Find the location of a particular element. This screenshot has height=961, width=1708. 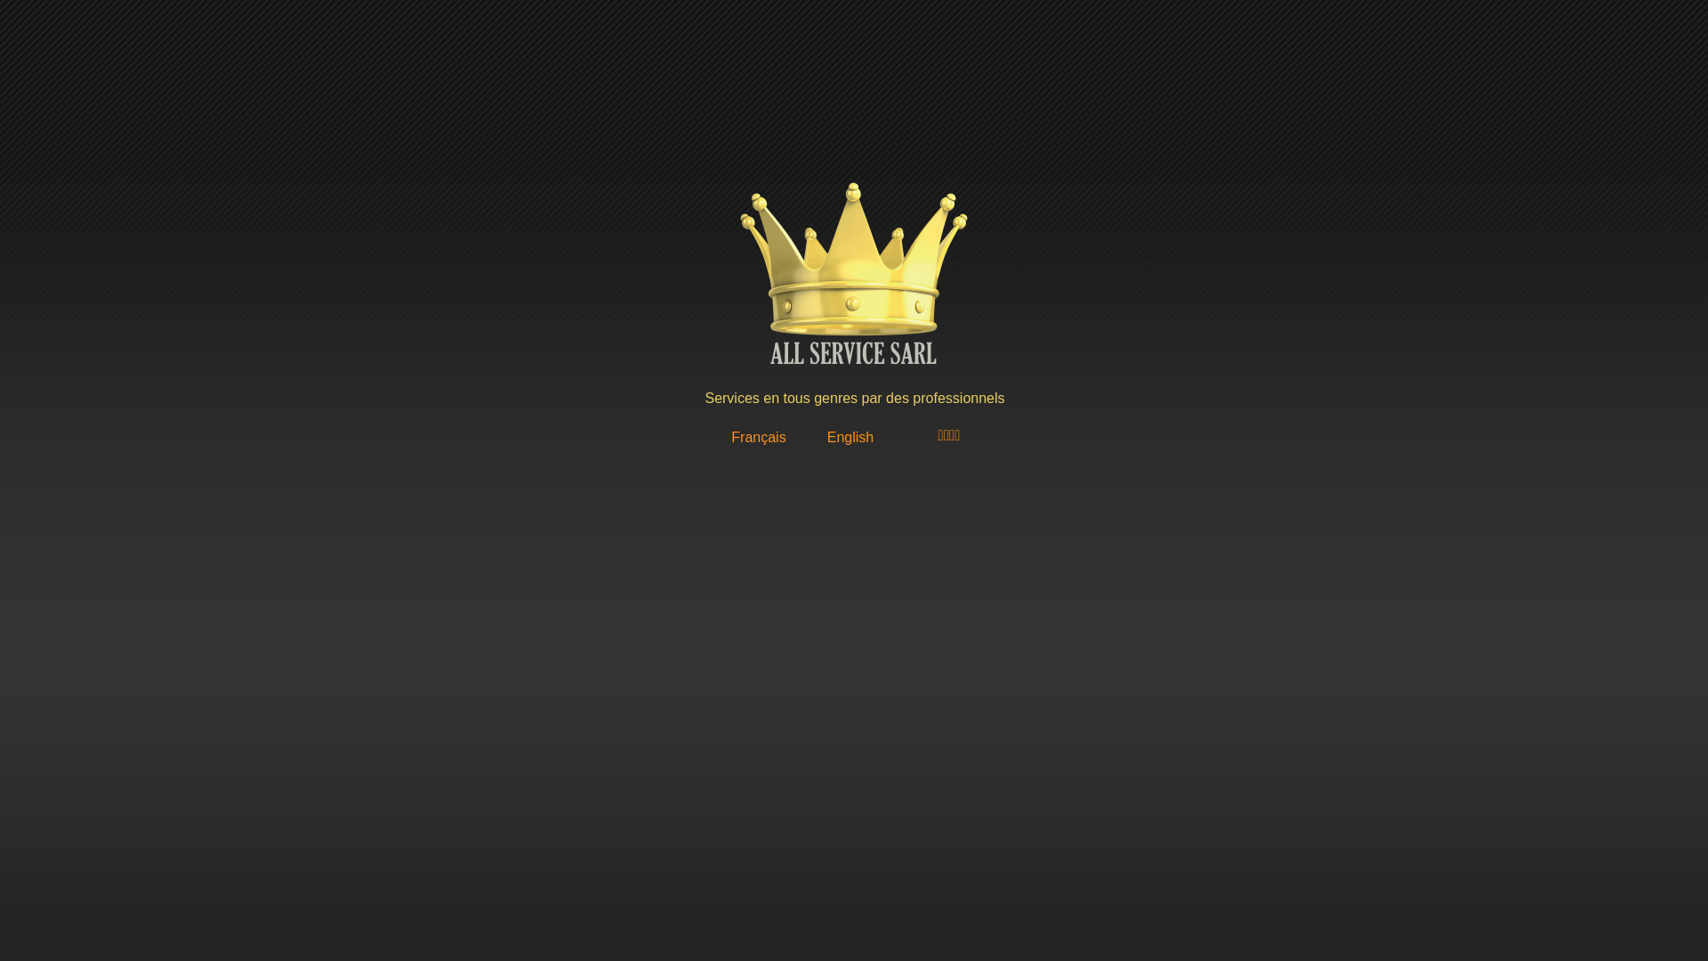

  is located at coordinates (455, 9).